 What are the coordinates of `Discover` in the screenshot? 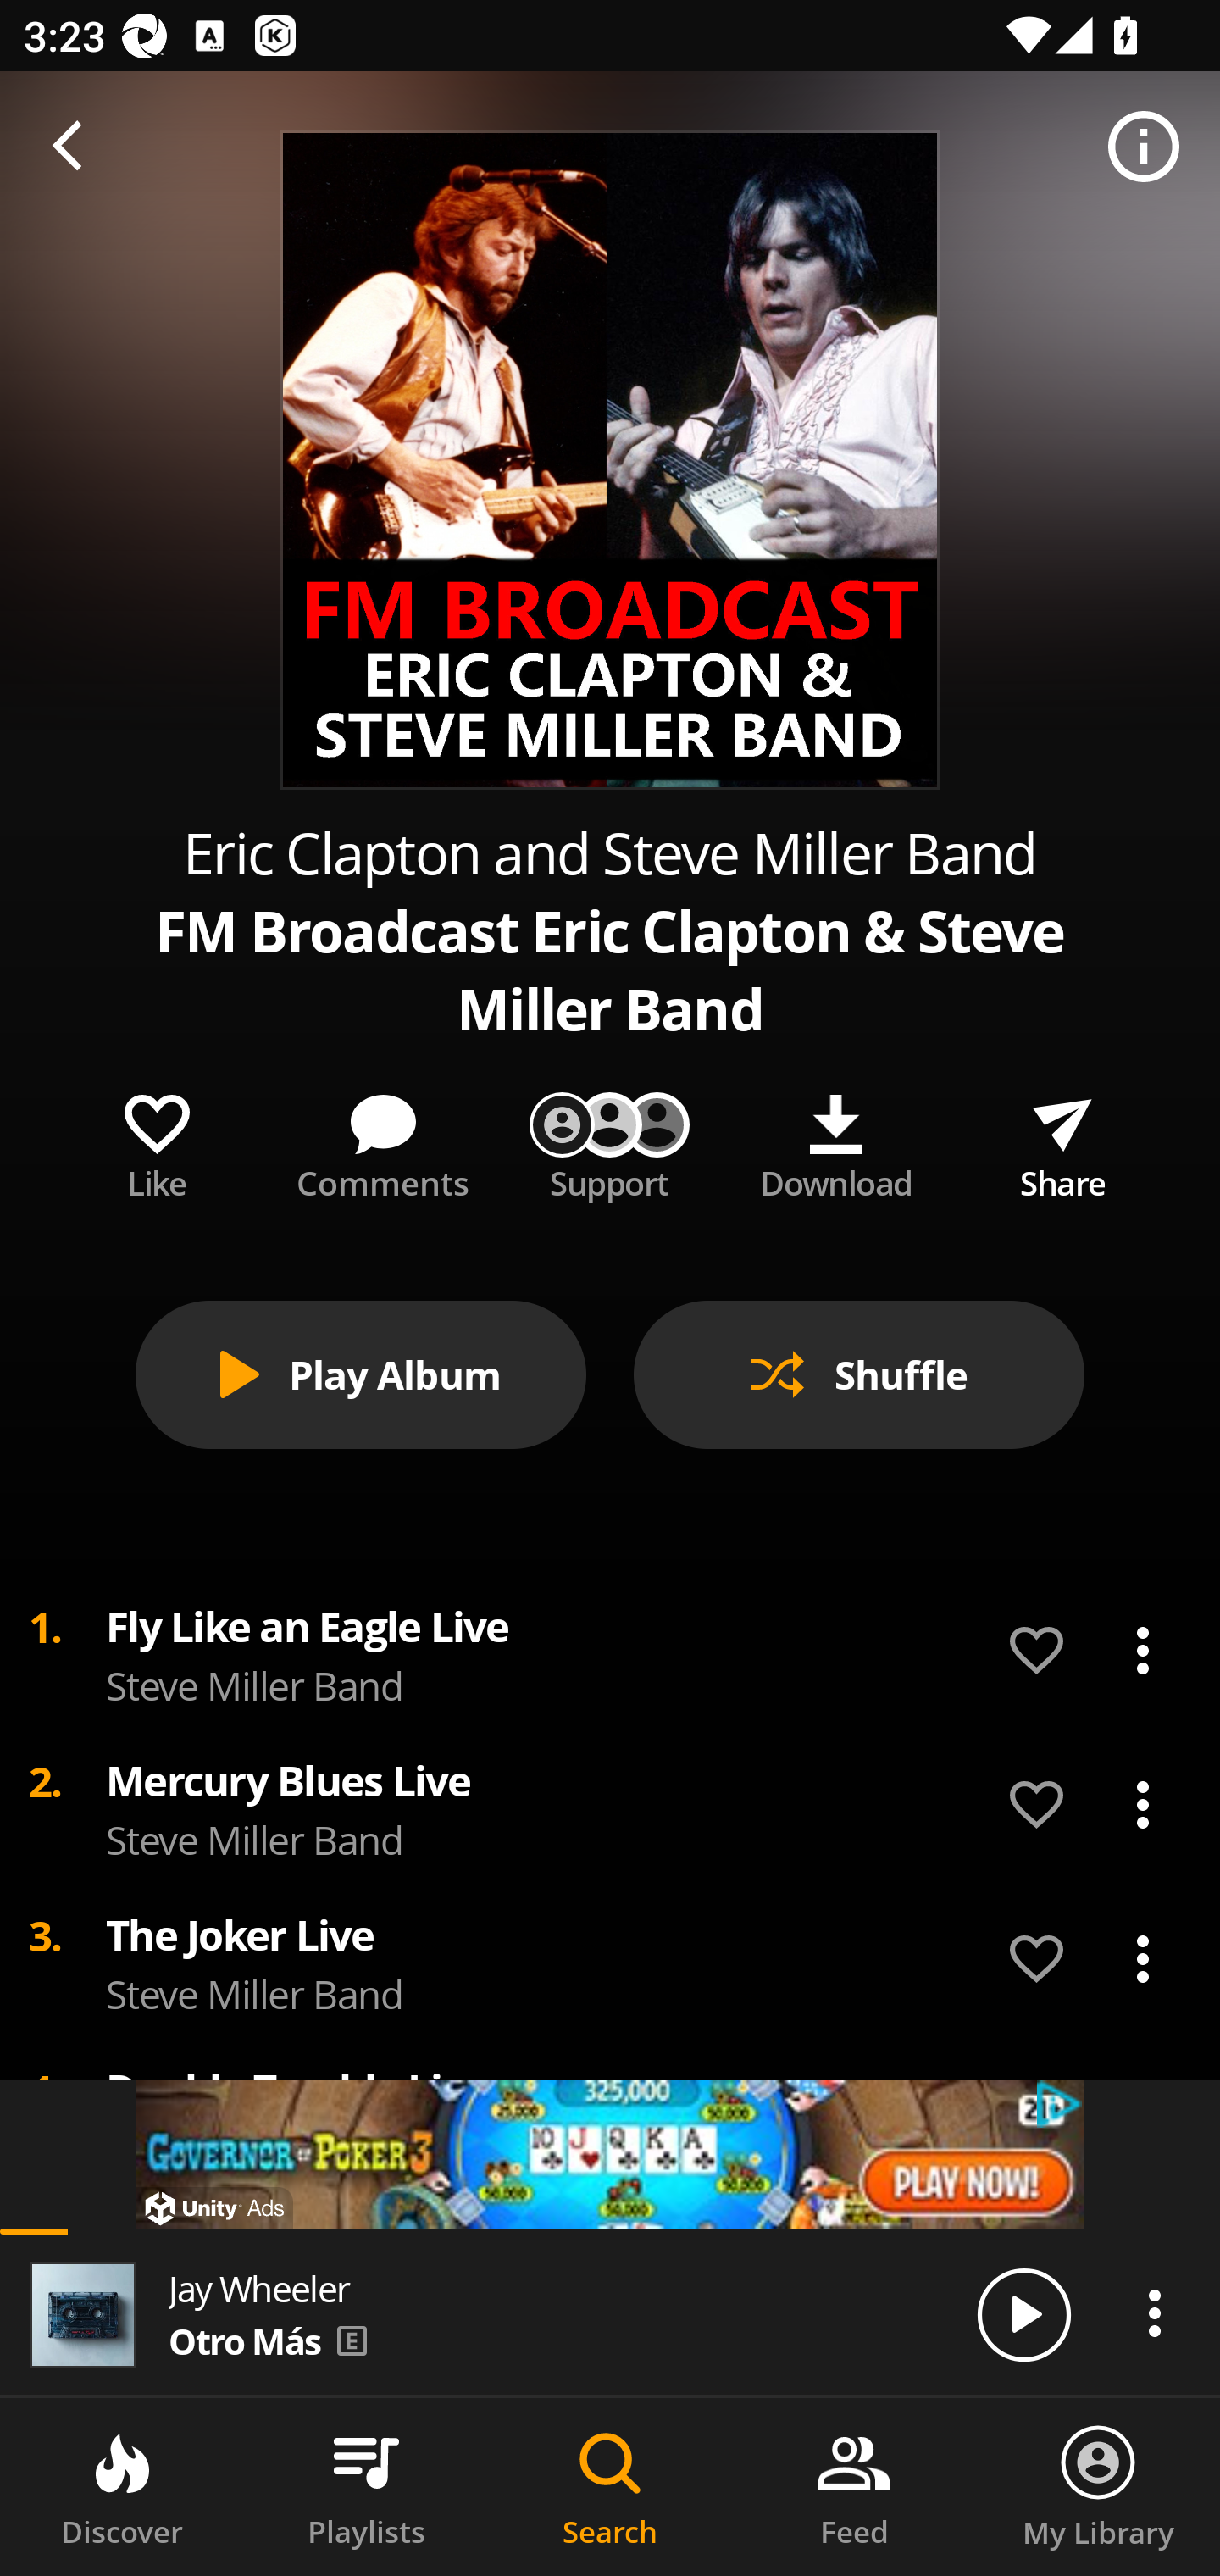 It's located at (122, 2487).